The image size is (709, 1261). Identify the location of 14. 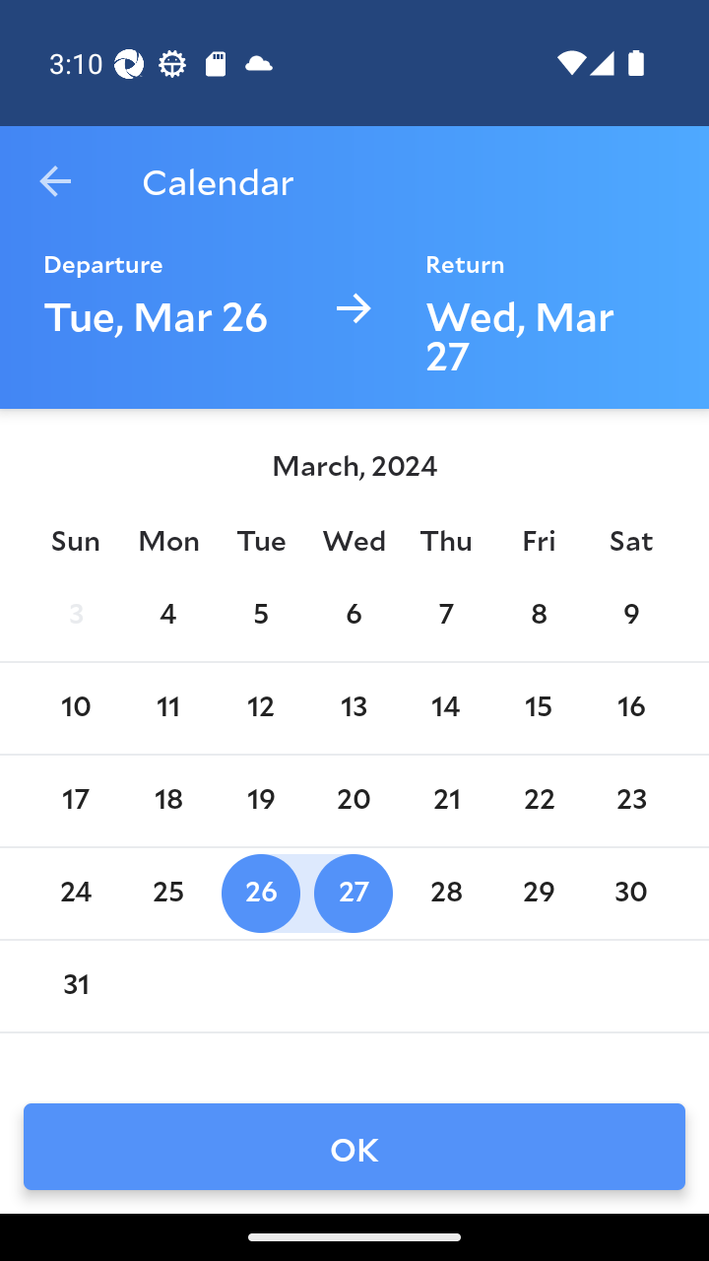
(446, 707).